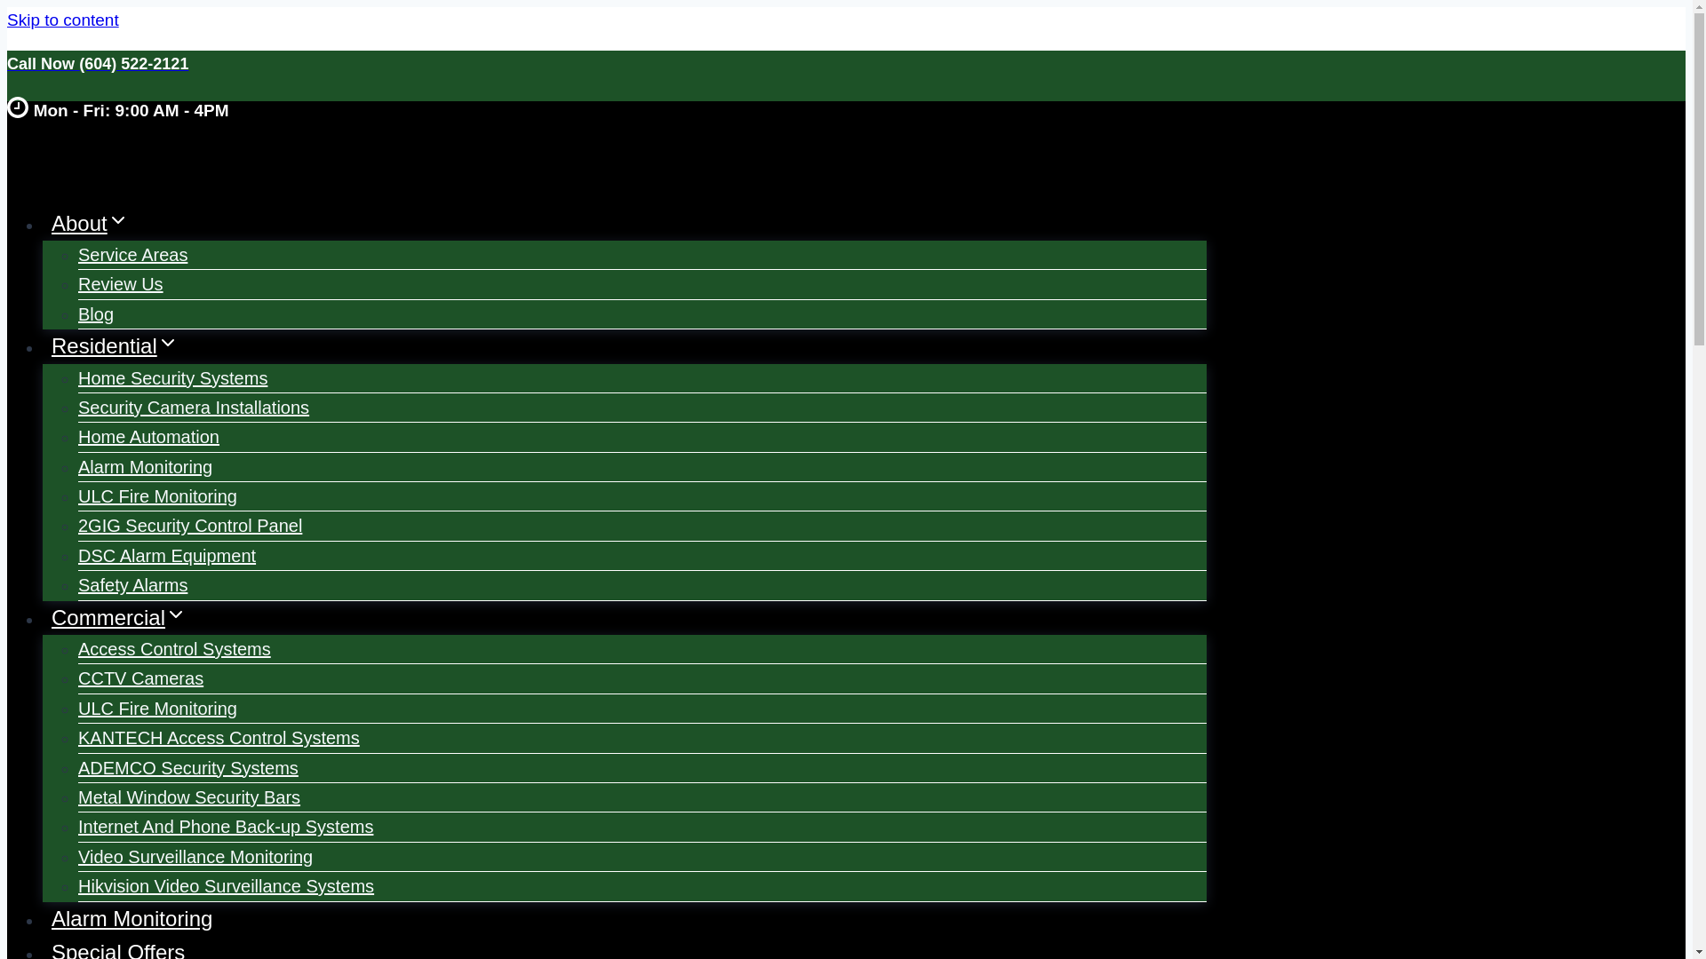 This screenshot has width=1706, height=959. Describe the element at coordinates (145, 467) in the screenshot. I see `Alarm Monitoring` at that location.